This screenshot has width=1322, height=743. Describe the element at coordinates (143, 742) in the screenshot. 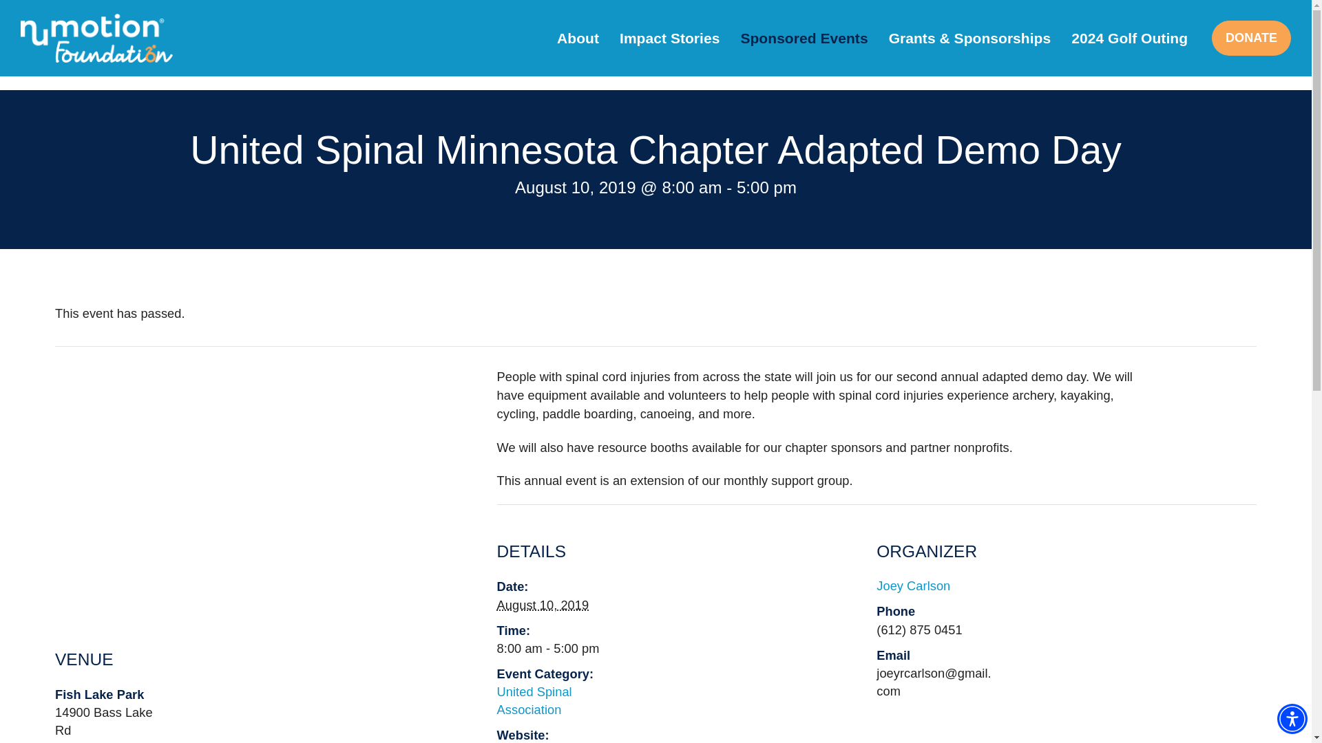

I see `Minnesota` at that location.